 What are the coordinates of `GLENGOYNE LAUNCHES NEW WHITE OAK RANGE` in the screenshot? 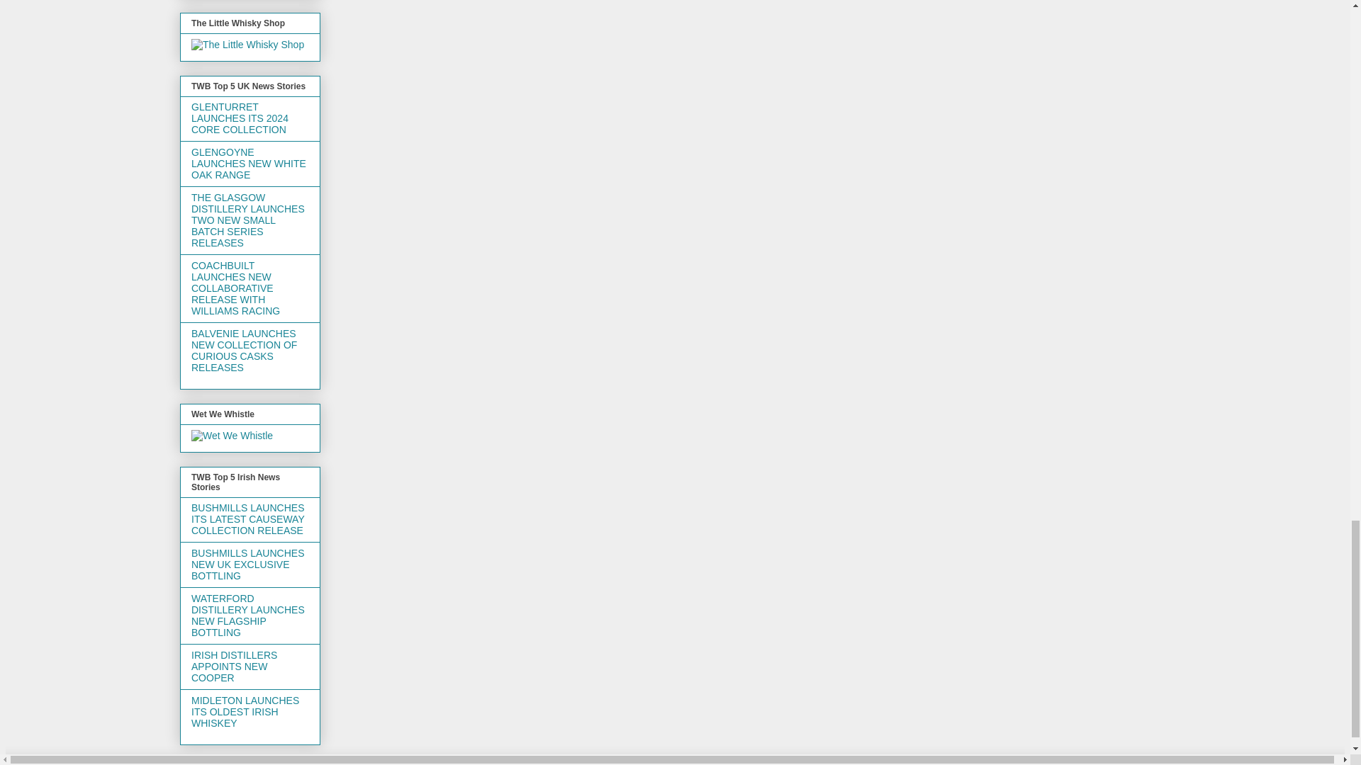 It's located at (249, 163).